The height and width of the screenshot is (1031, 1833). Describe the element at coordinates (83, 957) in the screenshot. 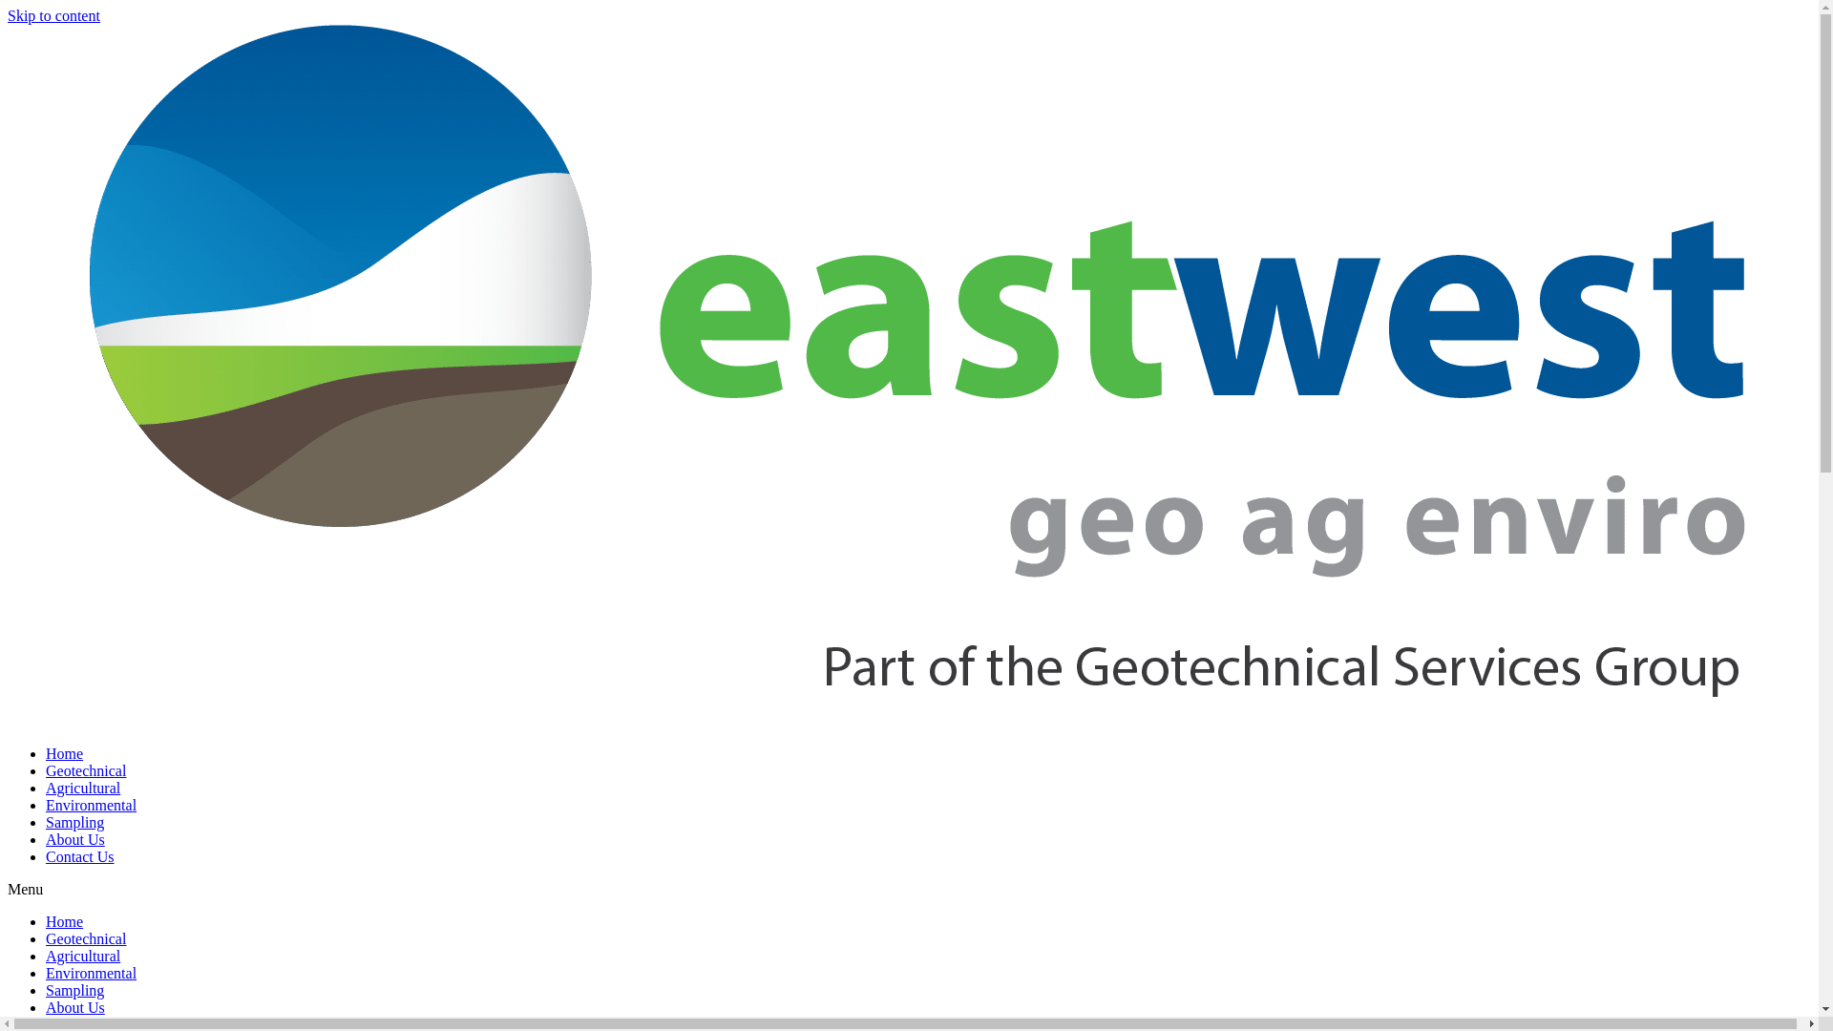

I see `Agricultural` at that location.